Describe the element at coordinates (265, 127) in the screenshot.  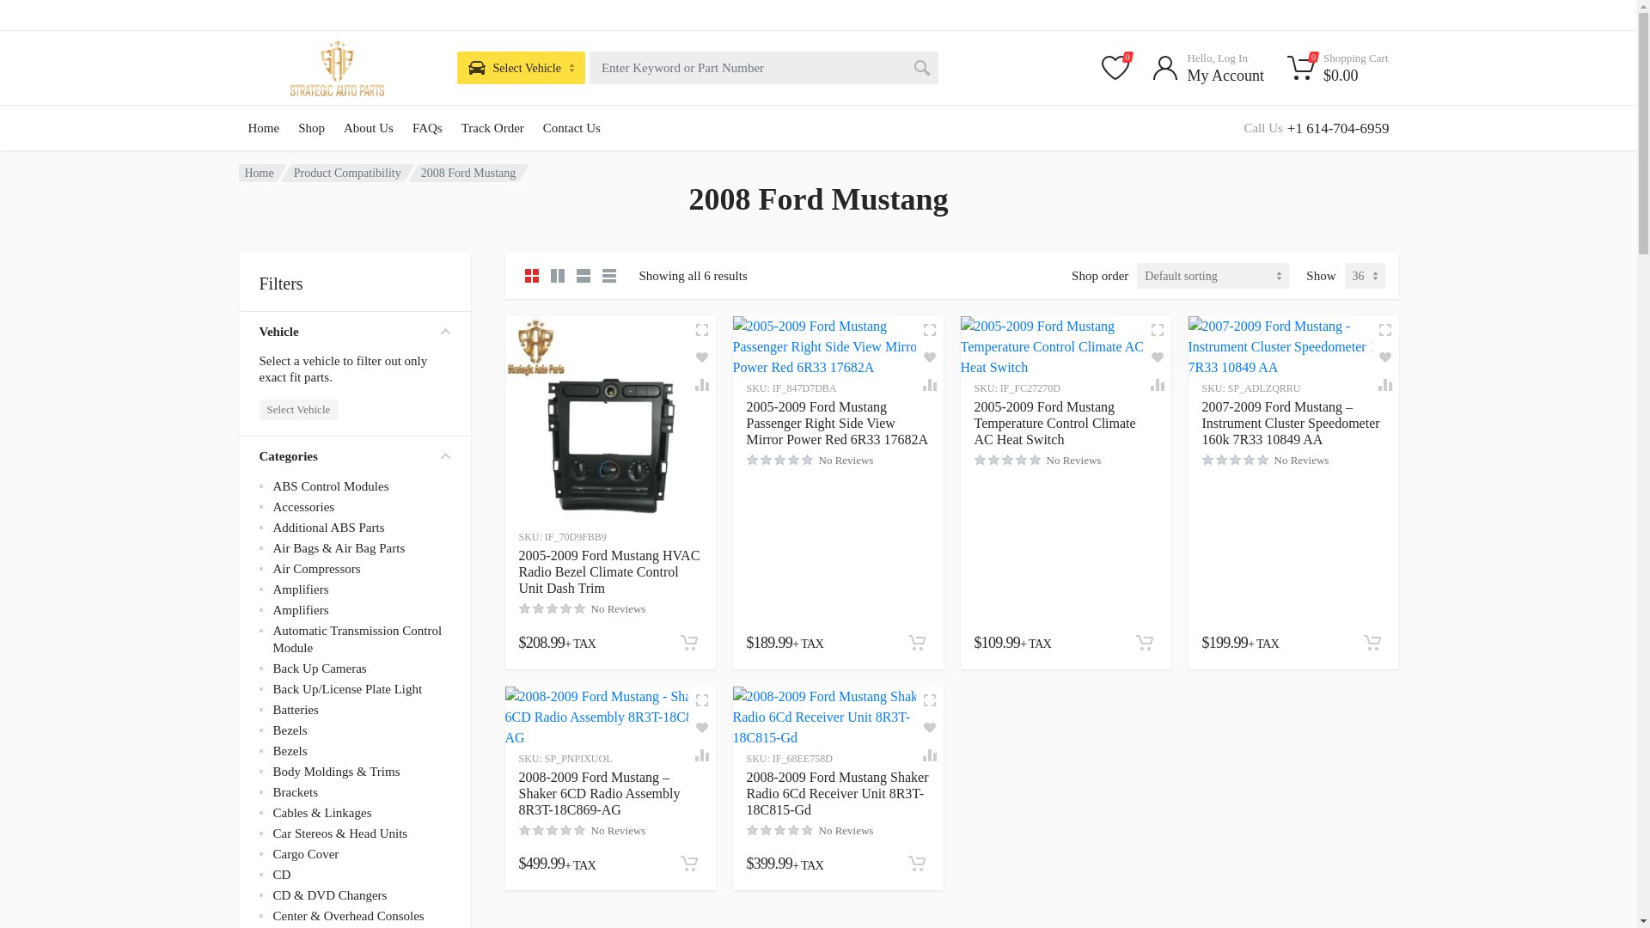
I see `Home` at that location.